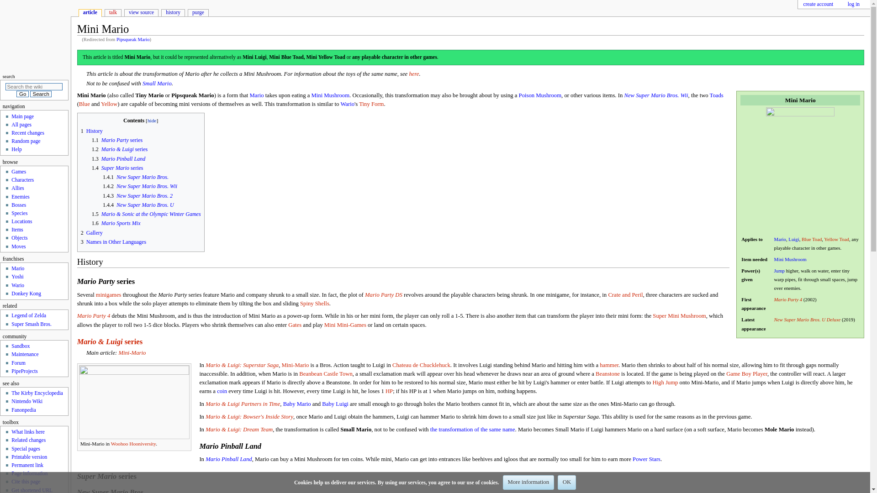 Image resolution: width=877 pixels, height=493 pixels. I want to click on 1.4.4 New Super Mario Bros. U, so click(138, 205).